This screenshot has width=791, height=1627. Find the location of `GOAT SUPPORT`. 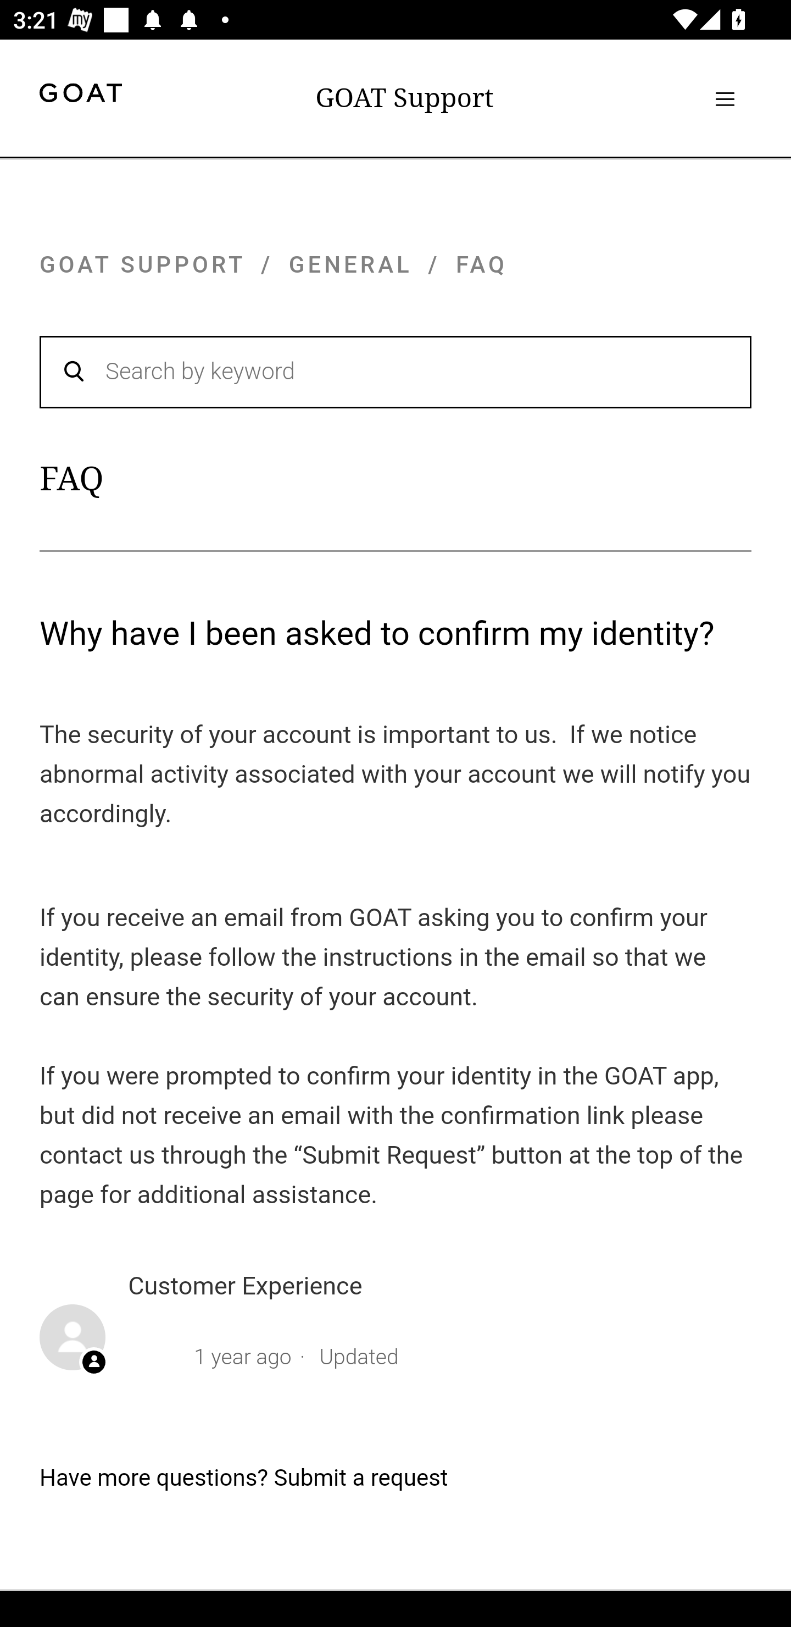

GOAT SUPPORT is located at coordinates (142, 264).